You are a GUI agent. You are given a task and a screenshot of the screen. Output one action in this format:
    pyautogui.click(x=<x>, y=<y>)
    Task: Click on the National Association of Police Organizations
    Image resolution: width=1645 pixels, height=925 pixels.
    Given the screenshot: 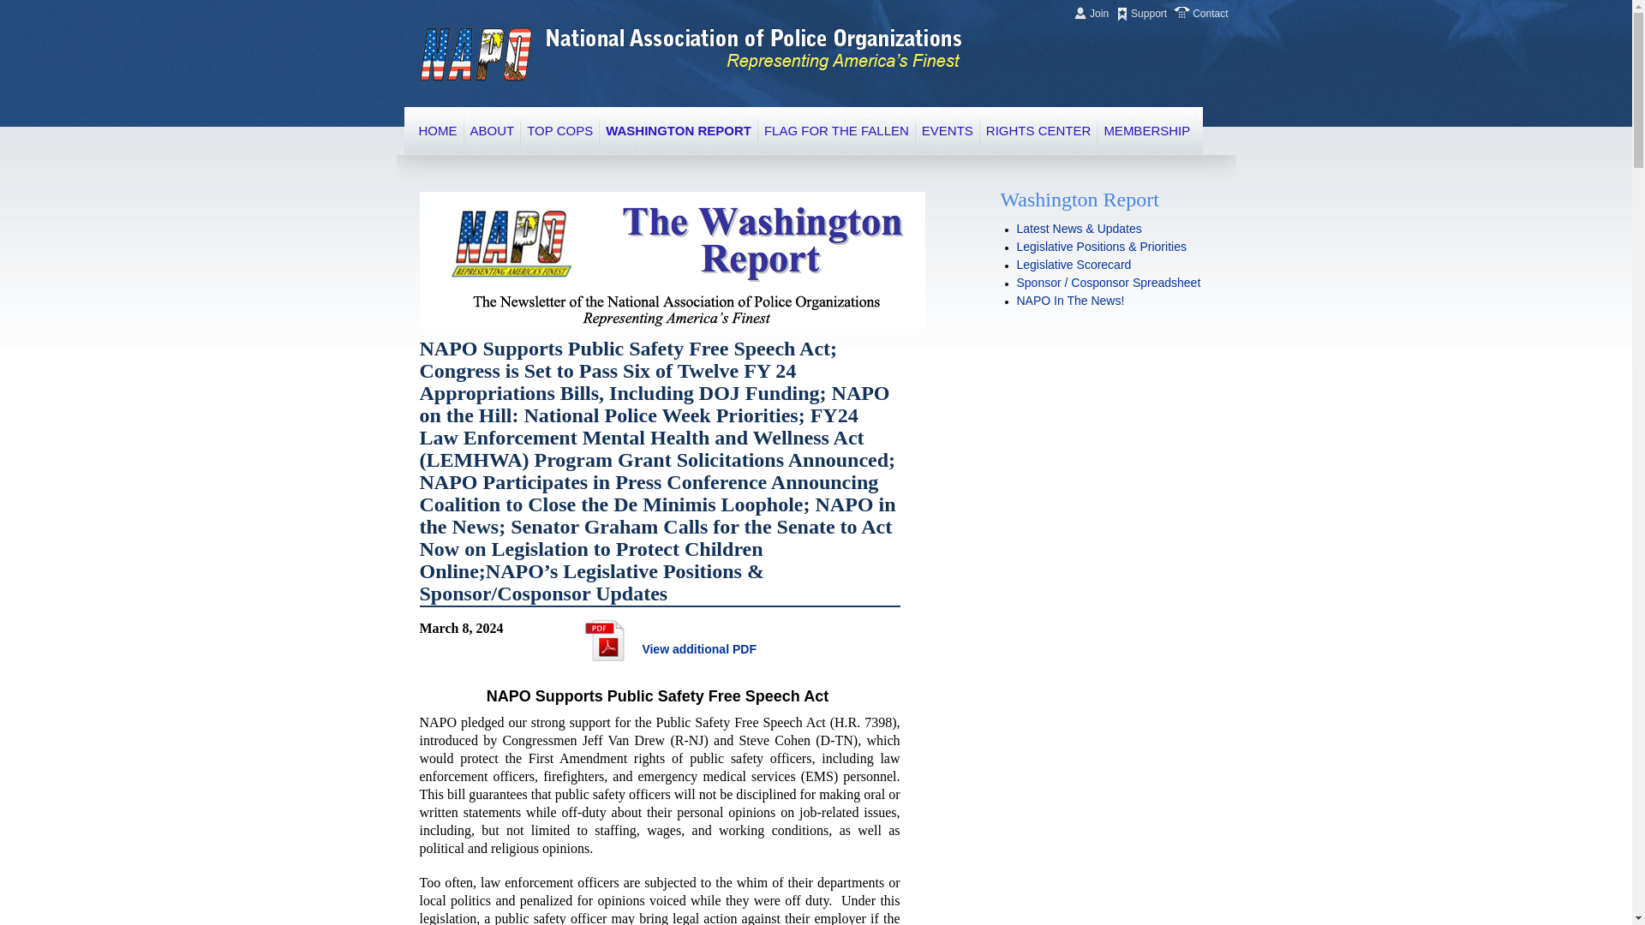 What is the action you would take?
    pyautogui.click(x=475, y=55)
    